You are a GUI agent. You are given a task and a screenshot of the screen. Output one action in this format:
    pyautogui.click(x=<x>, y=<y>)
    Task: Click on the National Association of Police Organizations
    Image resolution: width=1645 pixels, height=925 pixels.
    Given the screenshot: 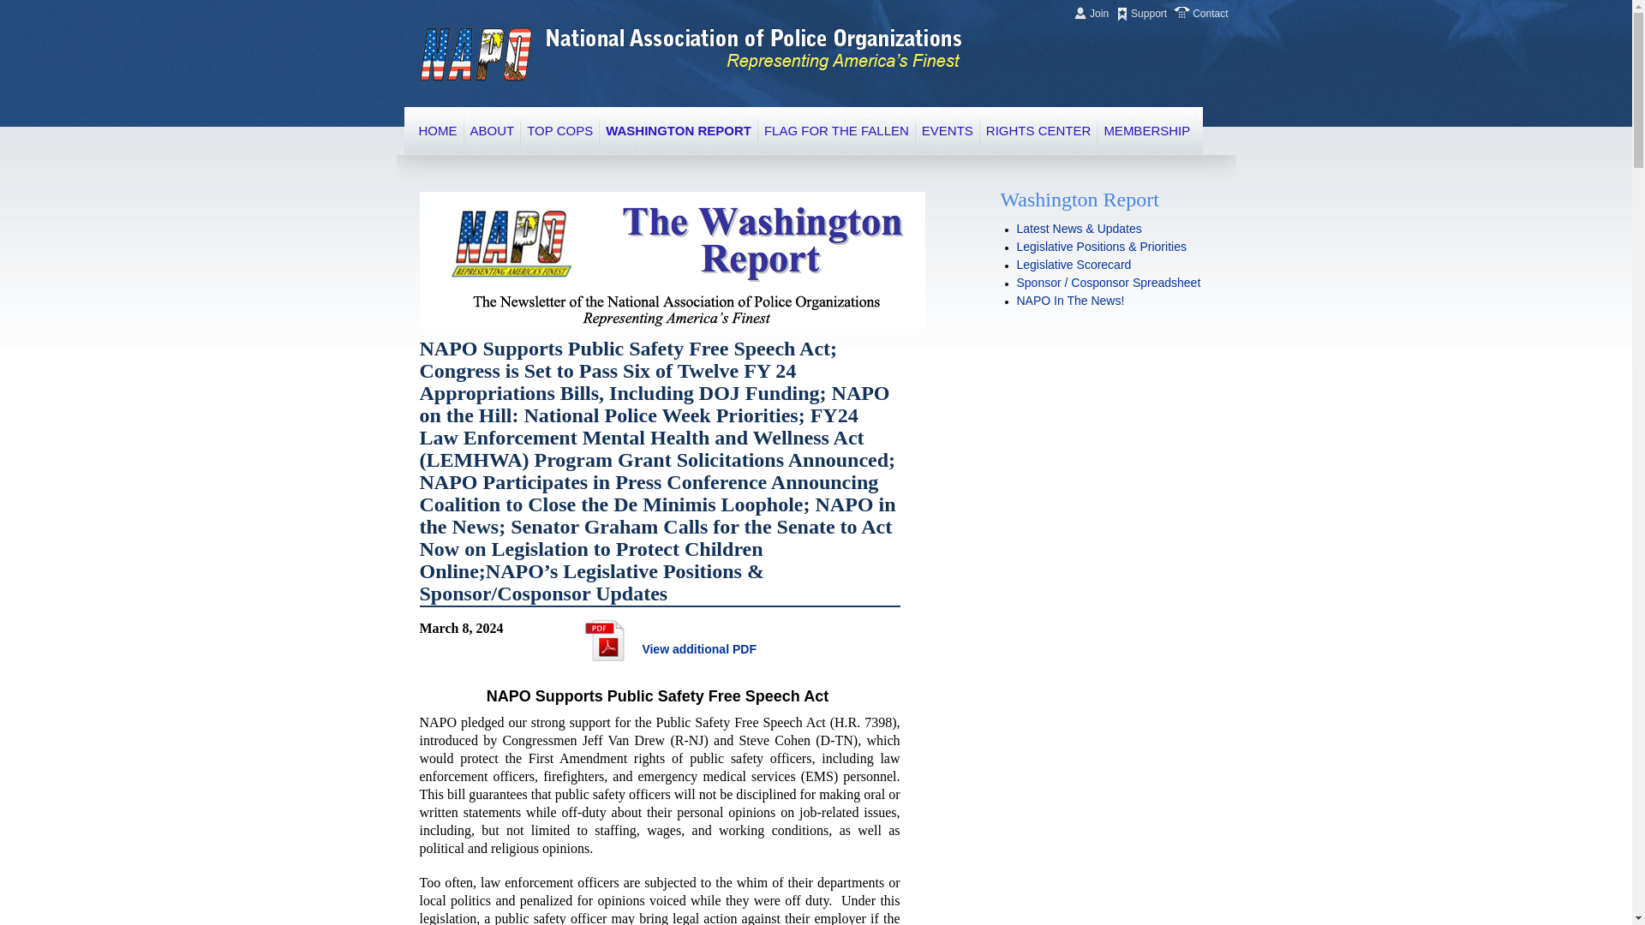 What is the action you would take?
    pyautogui.click(x=475, y=55)
    